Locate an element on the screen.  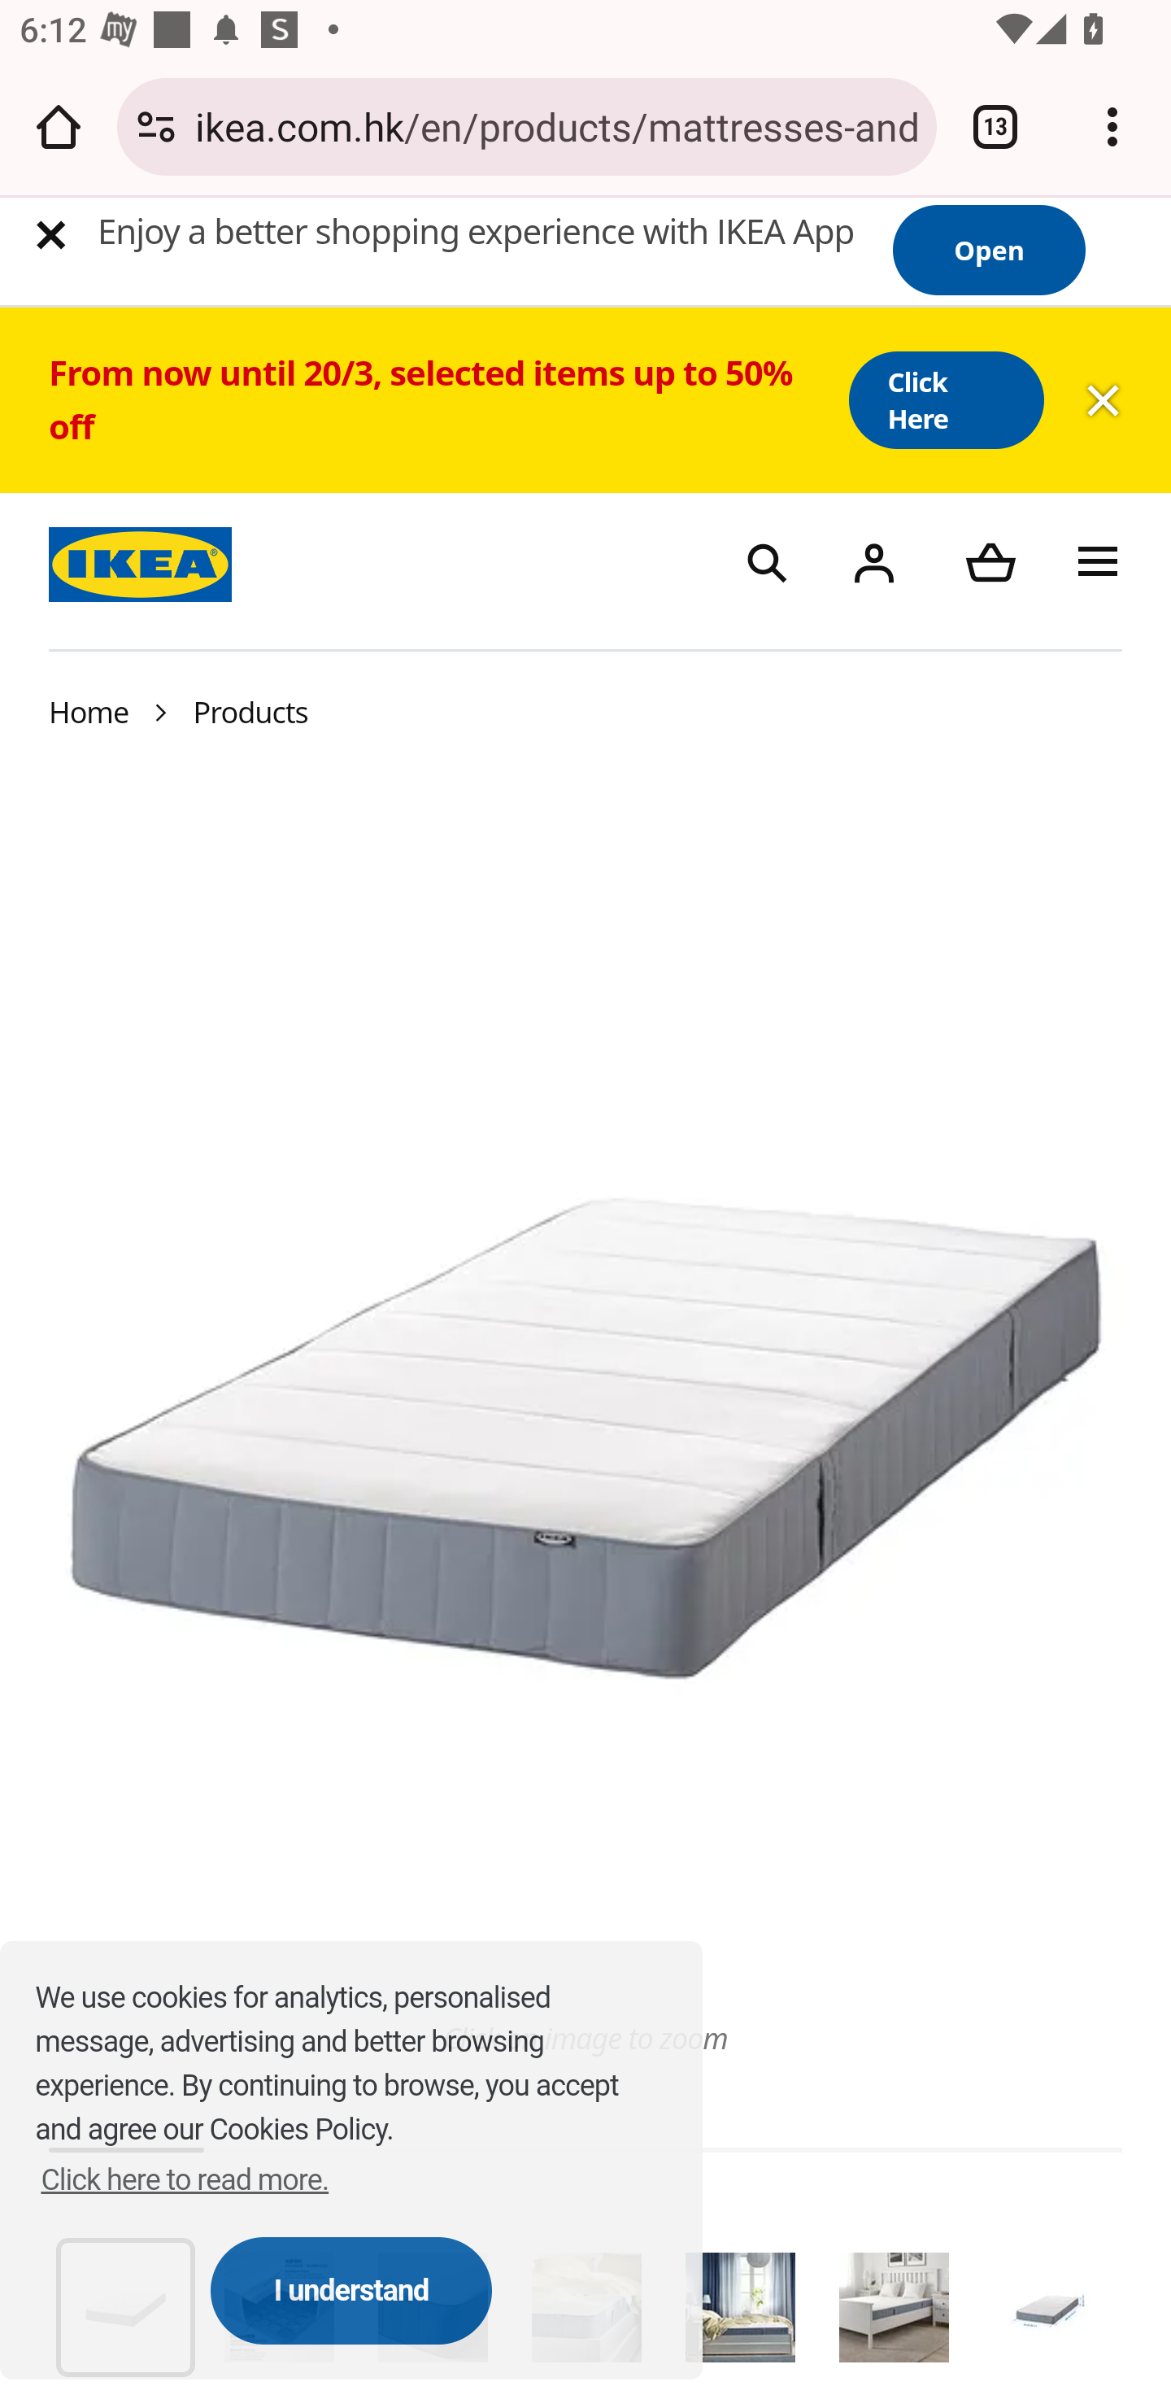
Click Here is located at coordinates (945, 399).